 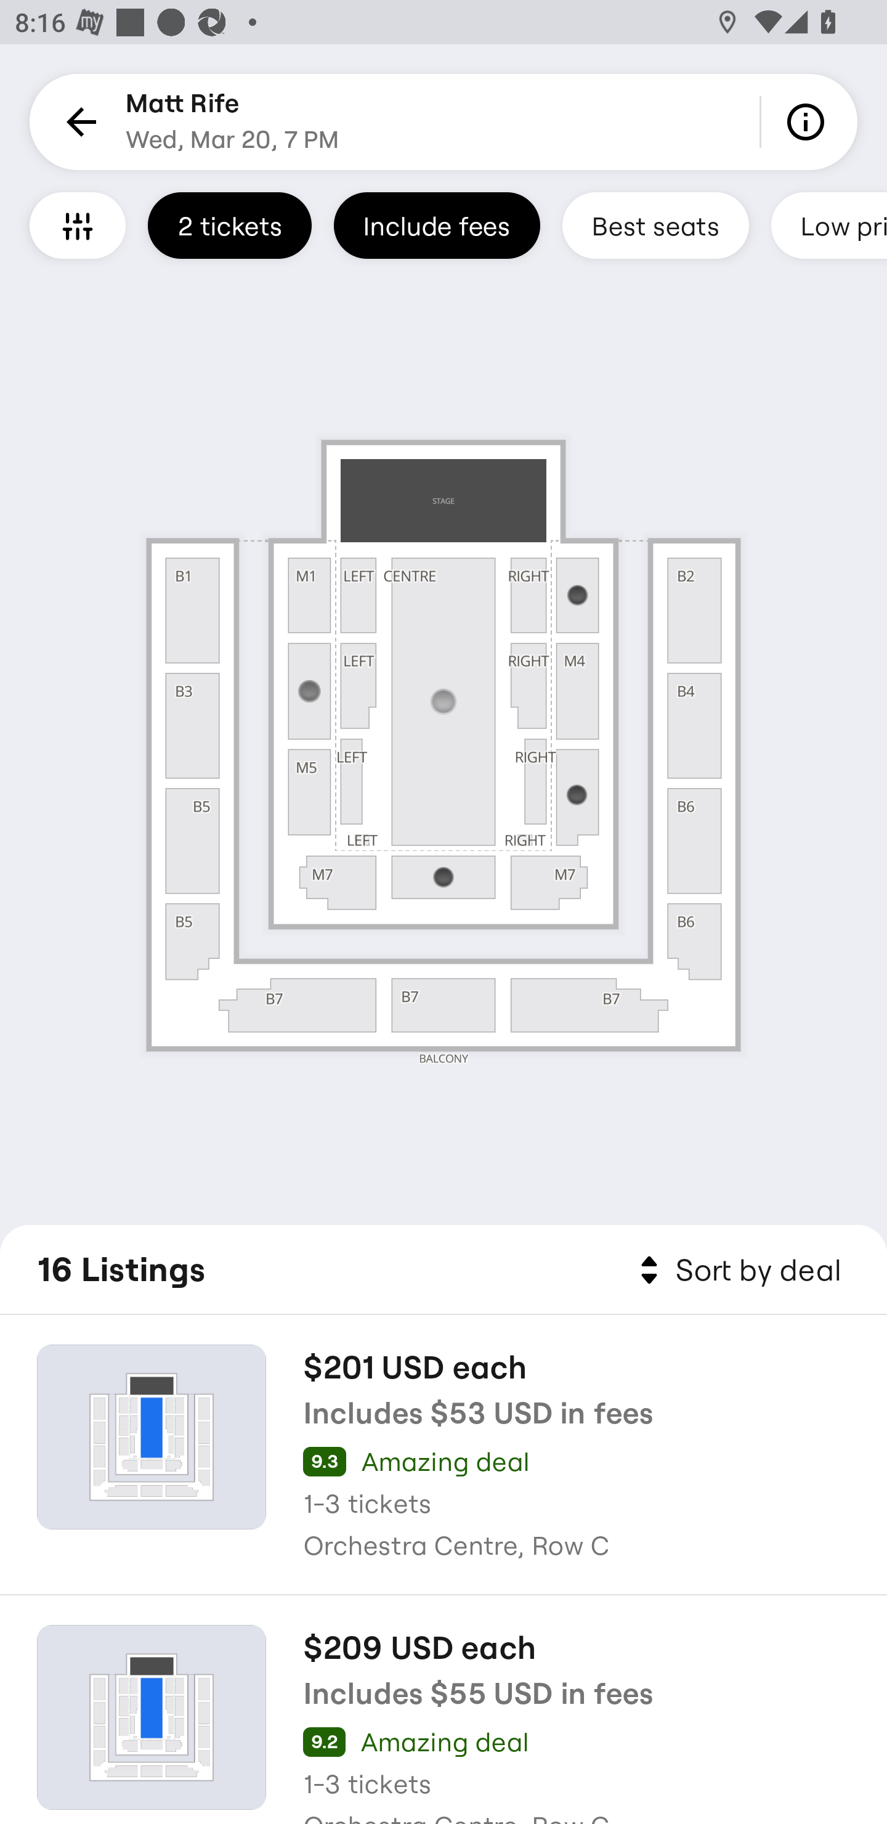 What do you see at coordinates (737, 1271) in the screenshot?
I see `Sort by deal` at bounding box center [737, 1271].